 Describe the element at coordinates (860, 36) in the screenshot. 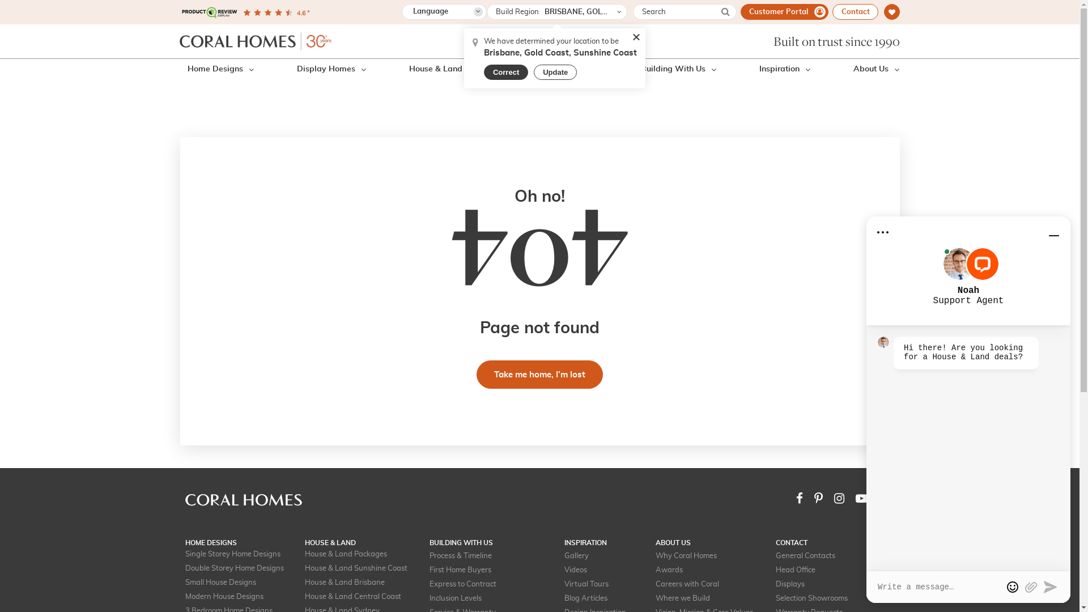

I see `Search` at that location.